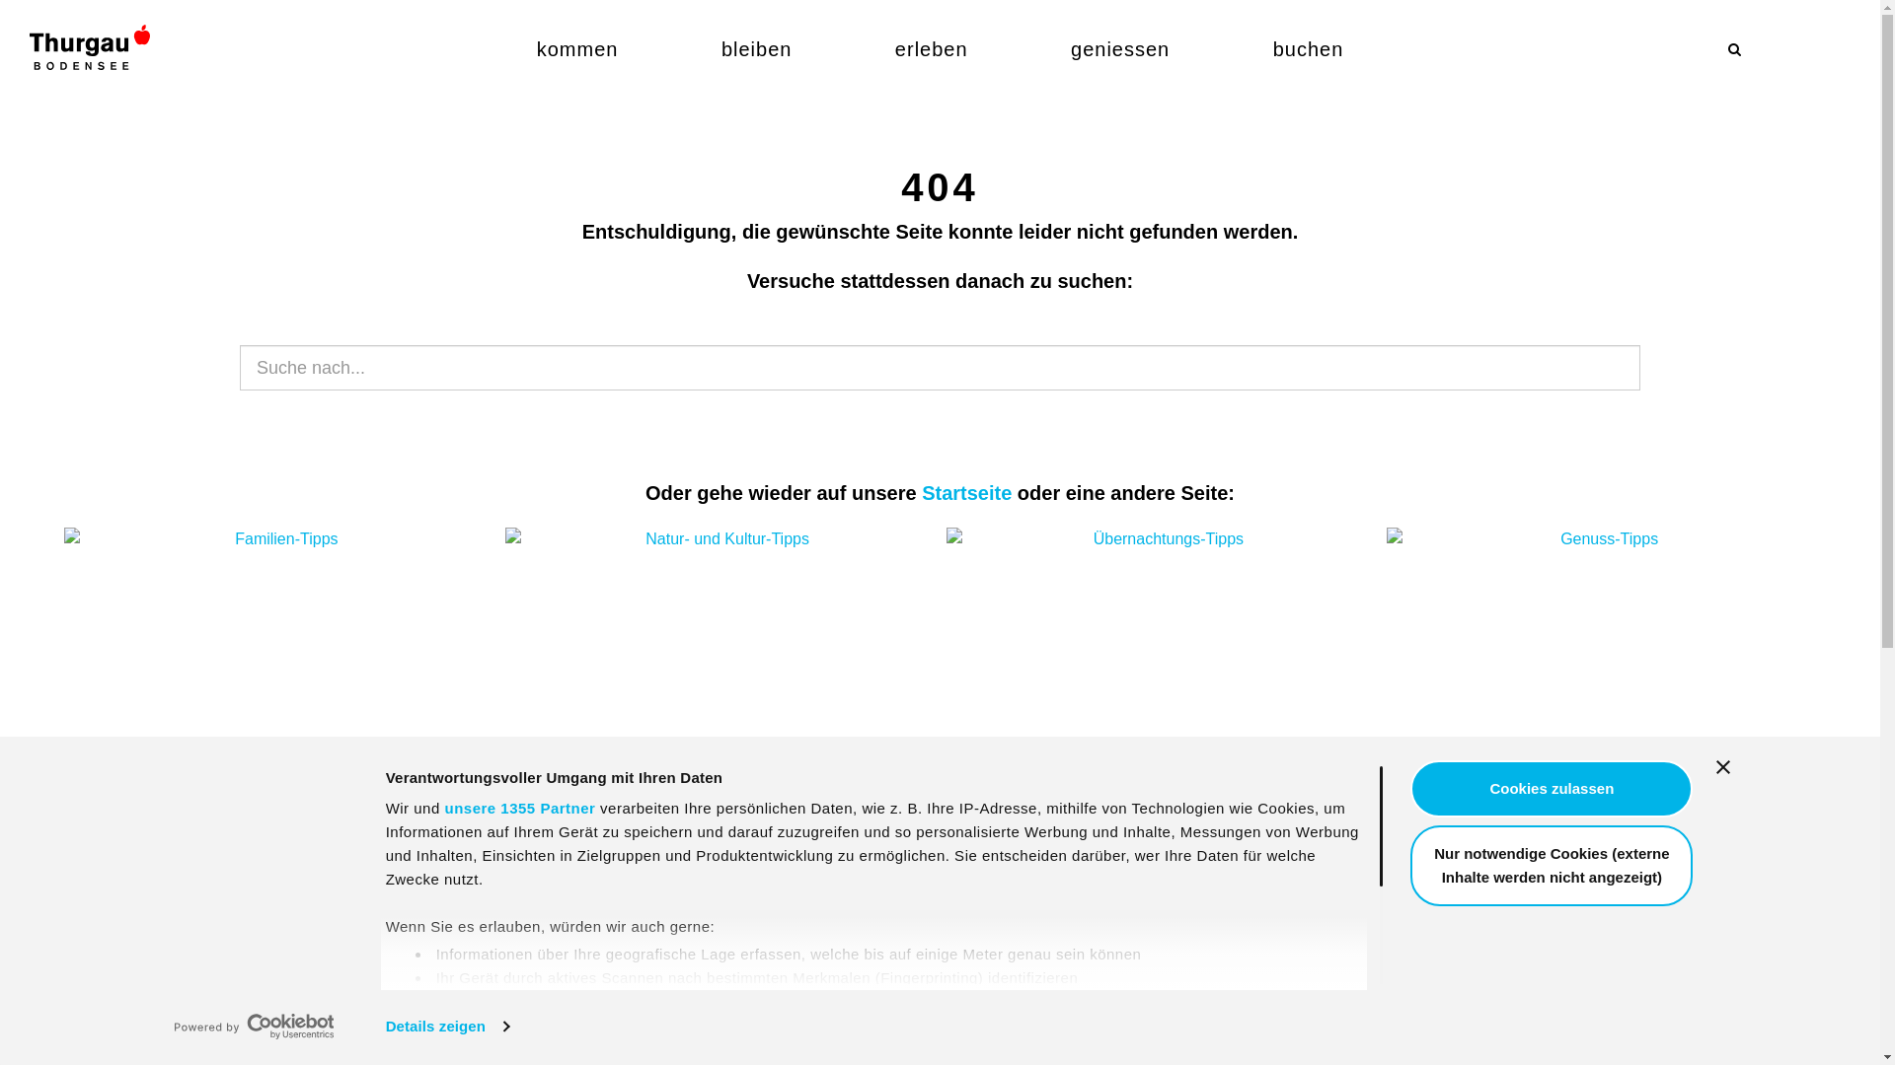 Image resolution: width=1895 pixels, height=1065 pixels. I want to click on Familien-Tipps, so click(278, 688).